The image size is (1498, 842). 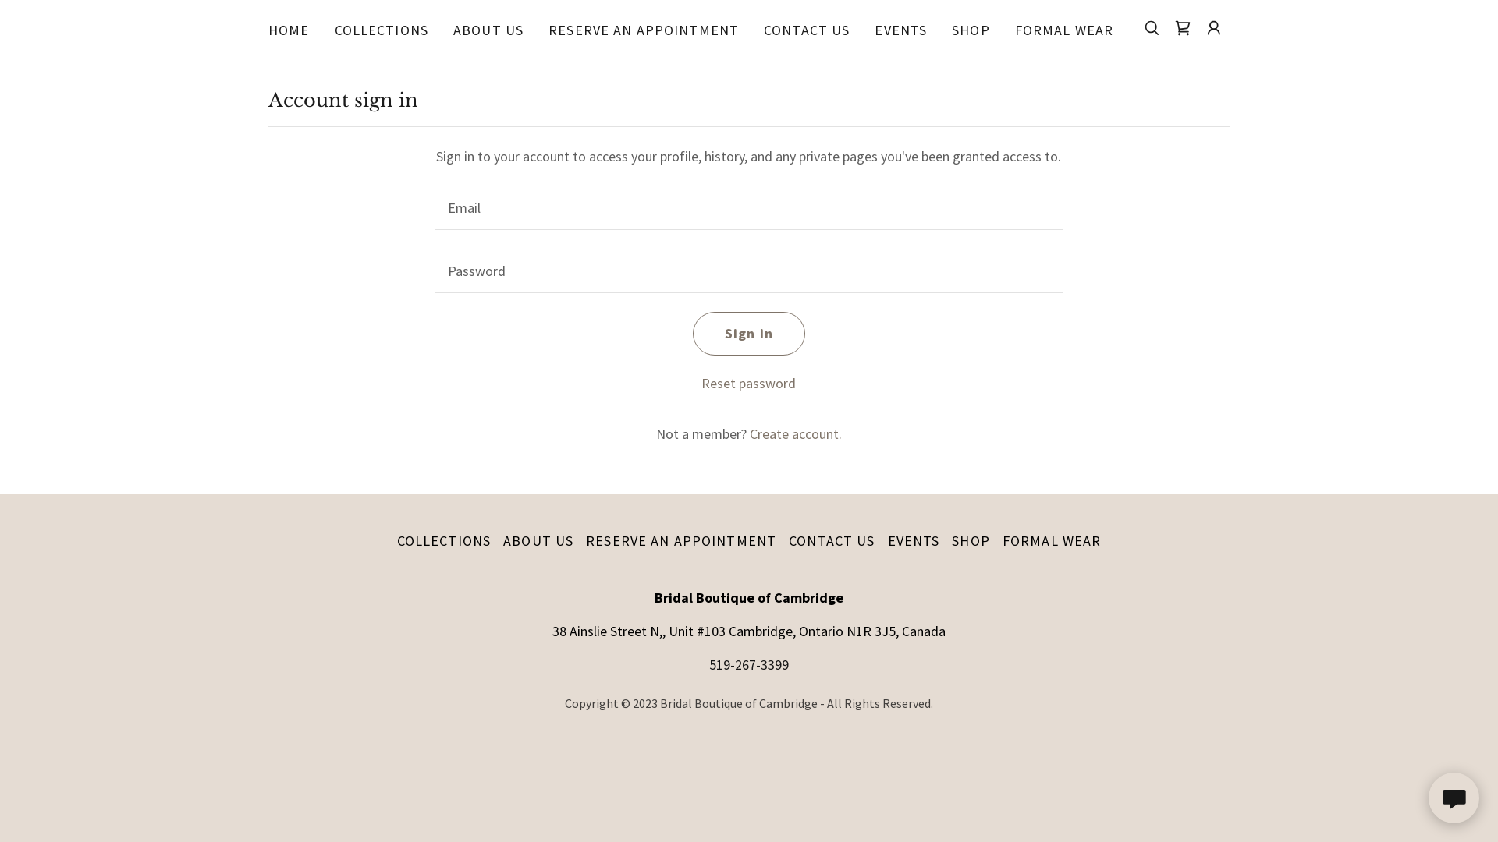 What do you see at coordinates (749, 334) in the screenshot?
I see `Sign in` at bounding box center [749, 334].